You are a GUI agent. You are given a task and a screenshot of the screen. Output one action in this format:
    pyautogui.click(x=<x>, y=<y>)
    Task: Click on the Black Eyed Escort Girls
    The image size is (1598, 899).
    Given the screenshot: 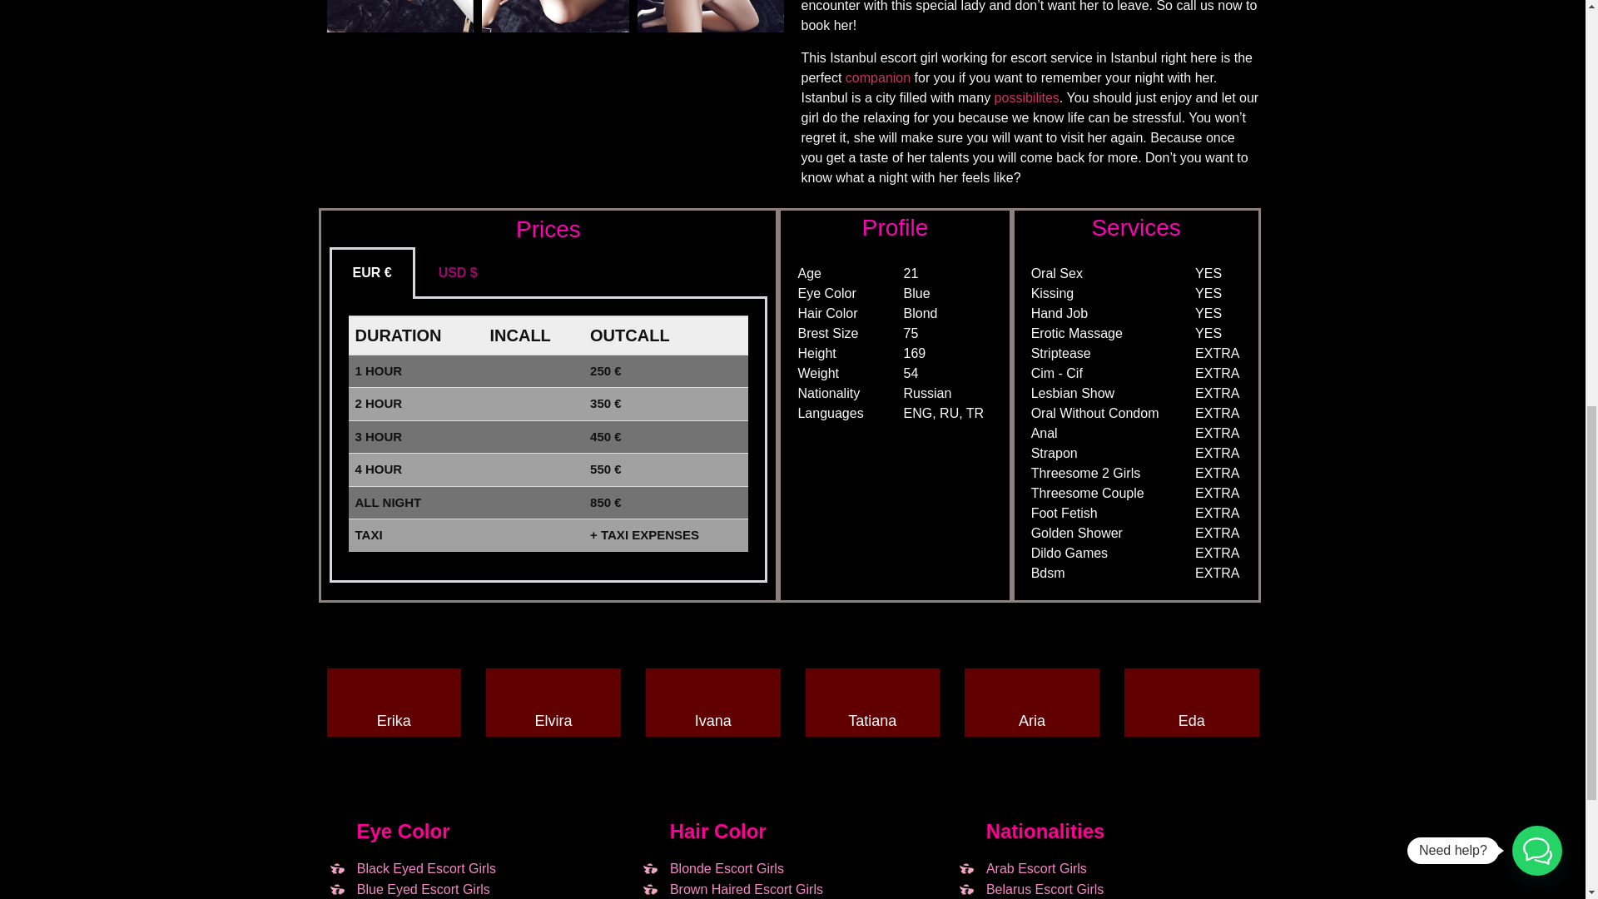 What is the action you would take?
    pyautogui.click(x=410, y=869)
    